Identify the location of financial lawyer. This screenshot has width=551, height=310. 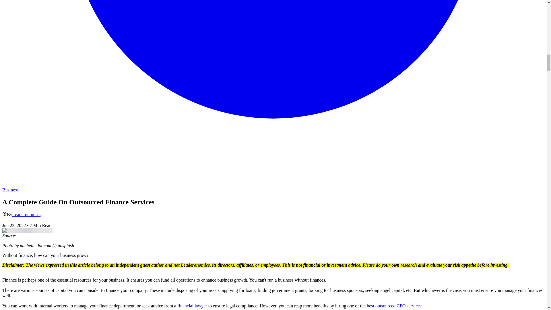
(192, 306).